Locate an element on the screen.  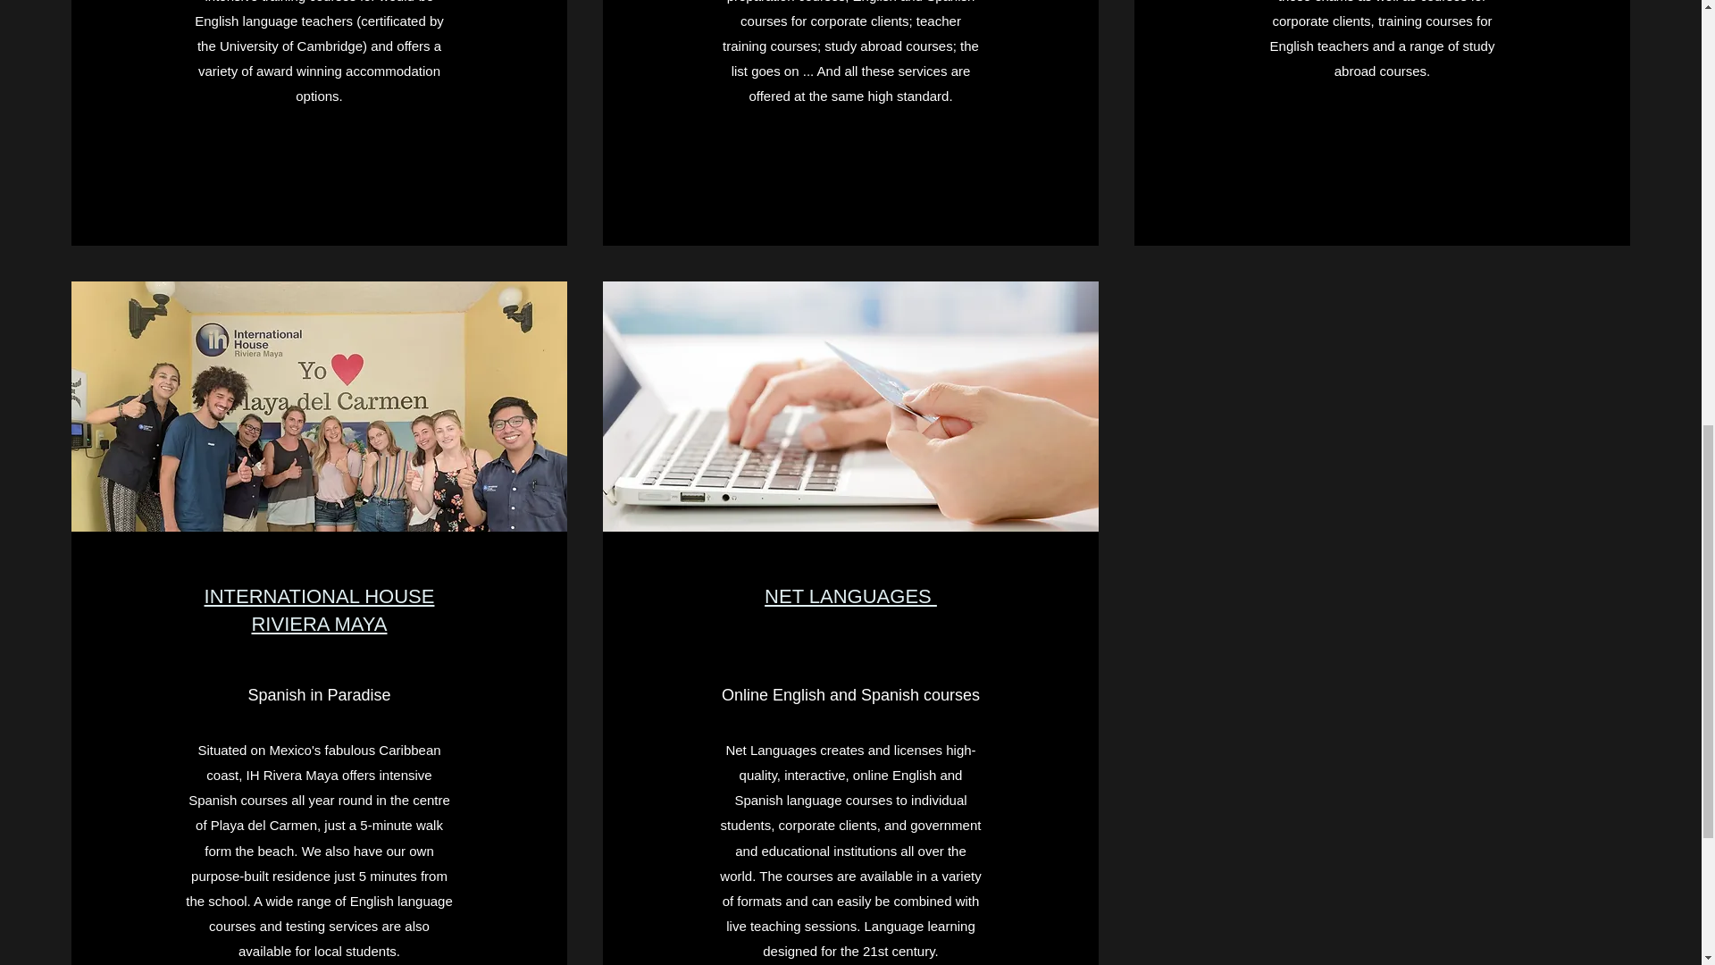
NET LANGUAGES  is located at coordinates (850, 596).